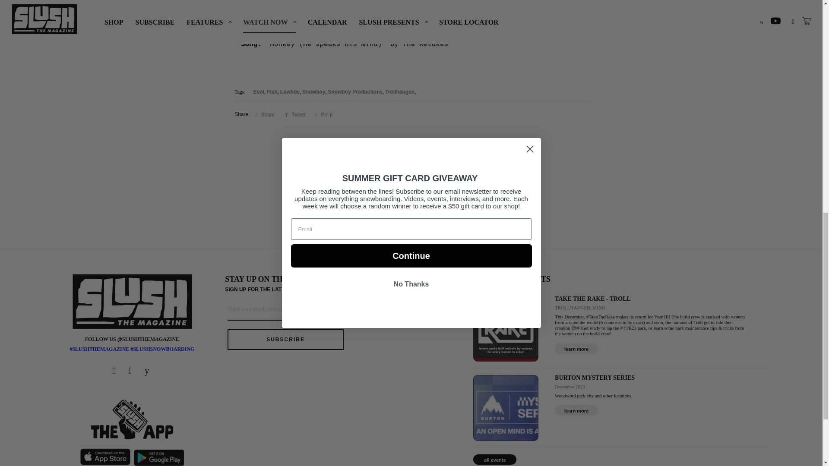 This screenshot has height=466, width=829. Describe the element at coordinates (324, 114) in the screenshot. I see `Pin on Pinterest` at that location.